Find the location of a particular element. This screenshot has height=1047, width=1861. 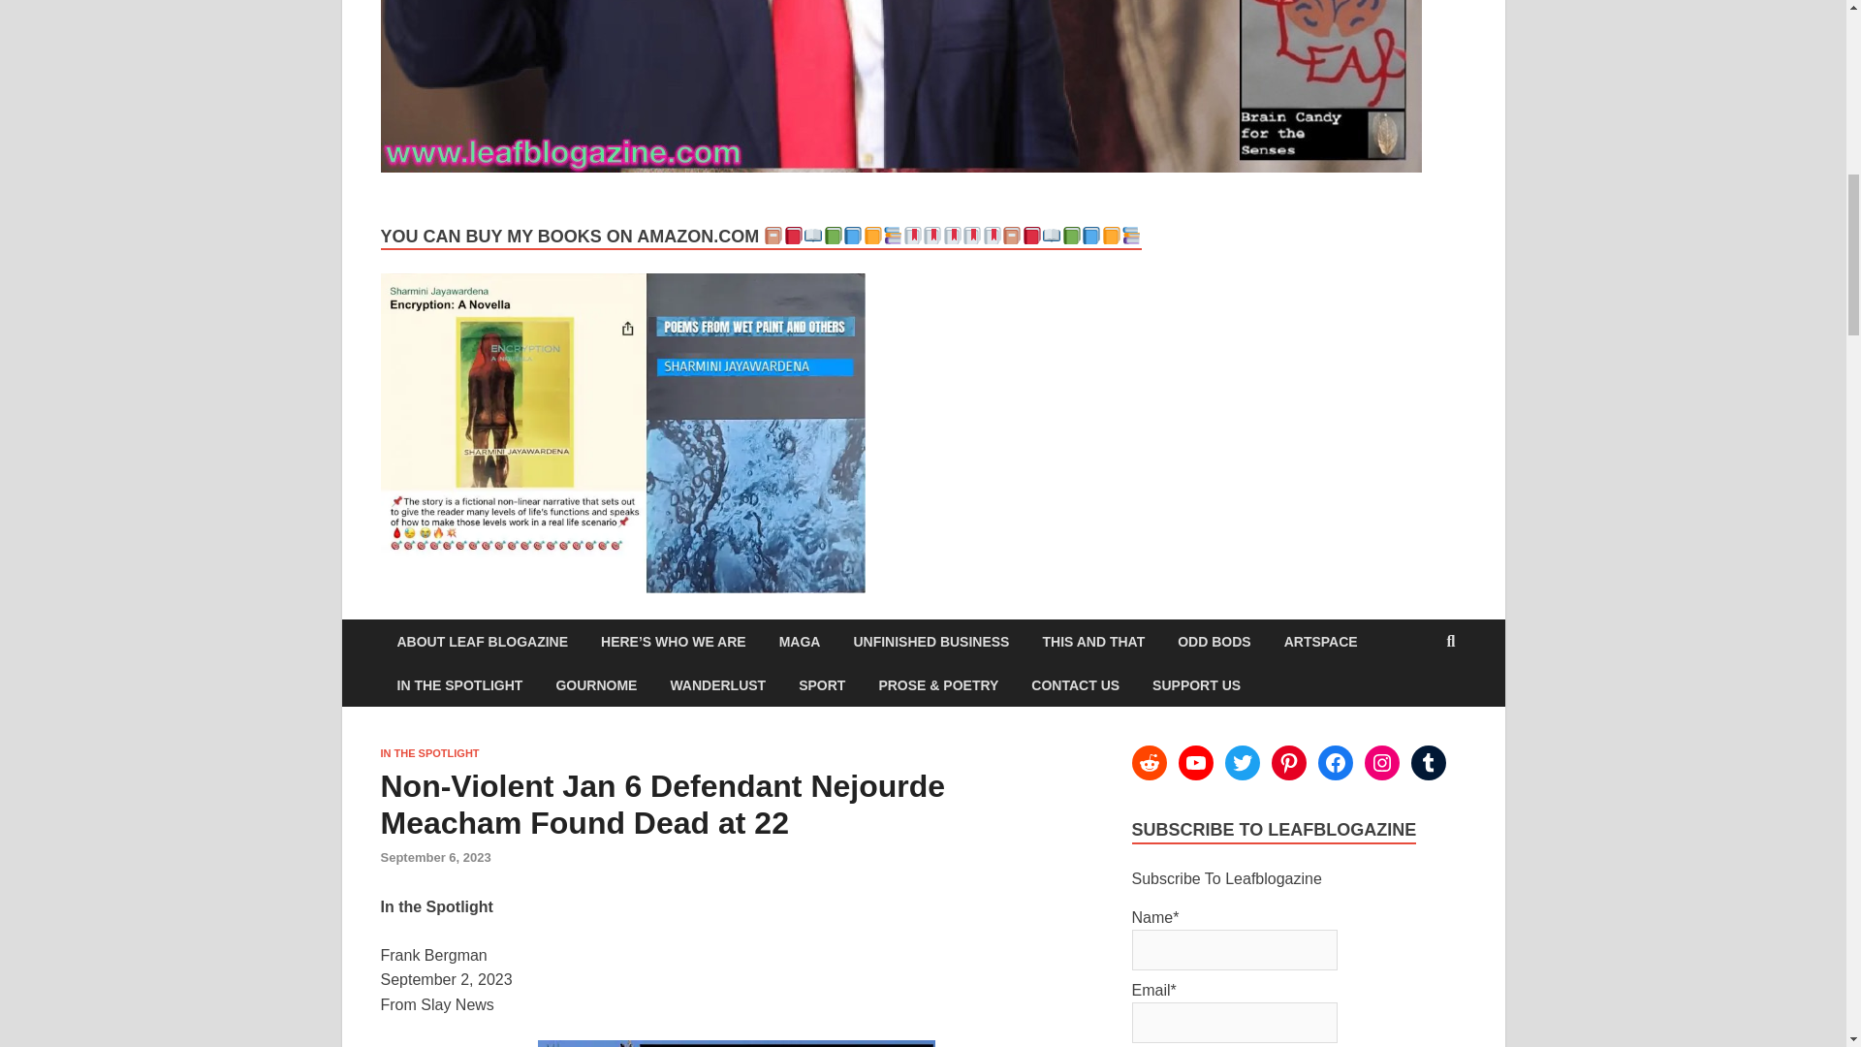

CONTACT US is located at coordinates (1074, 684).